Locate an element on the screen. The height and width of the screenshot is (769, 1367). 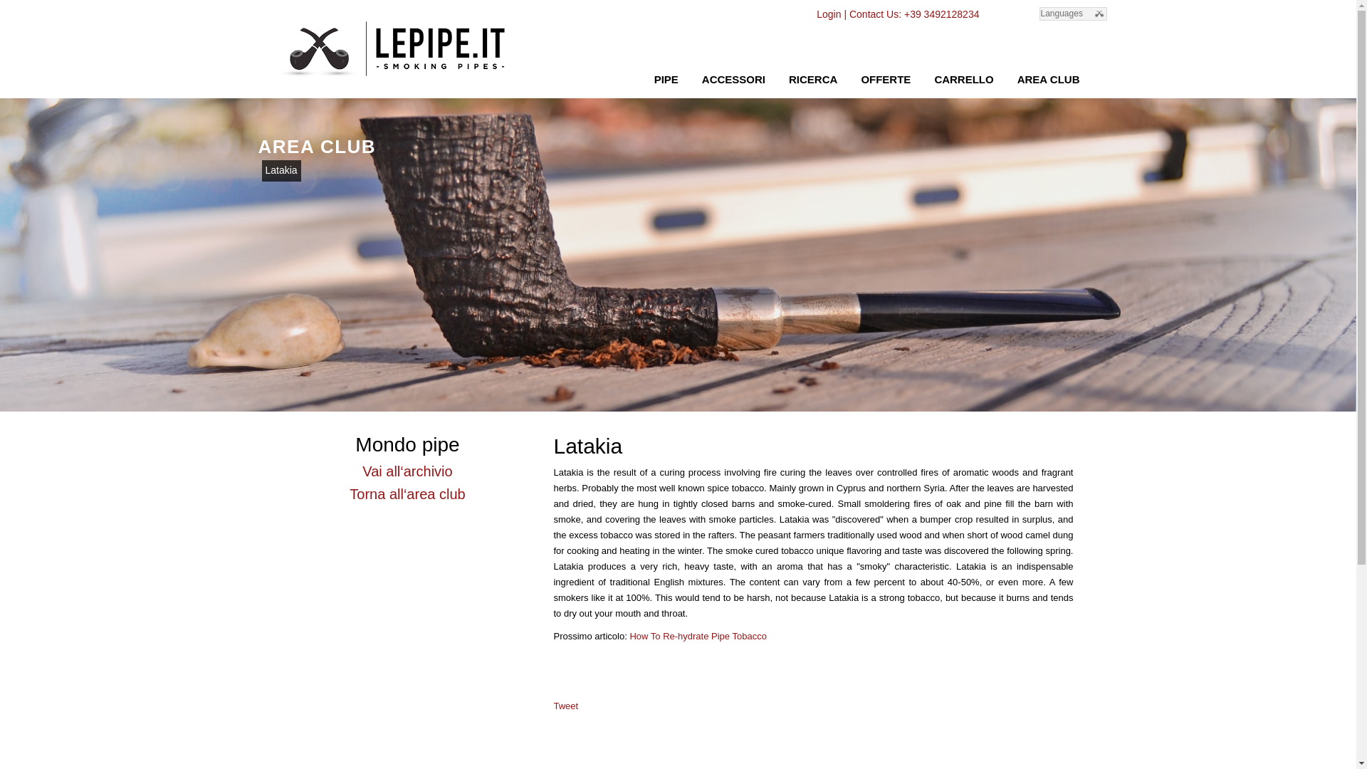
CARRELLO is located at coordinates (963, 78).